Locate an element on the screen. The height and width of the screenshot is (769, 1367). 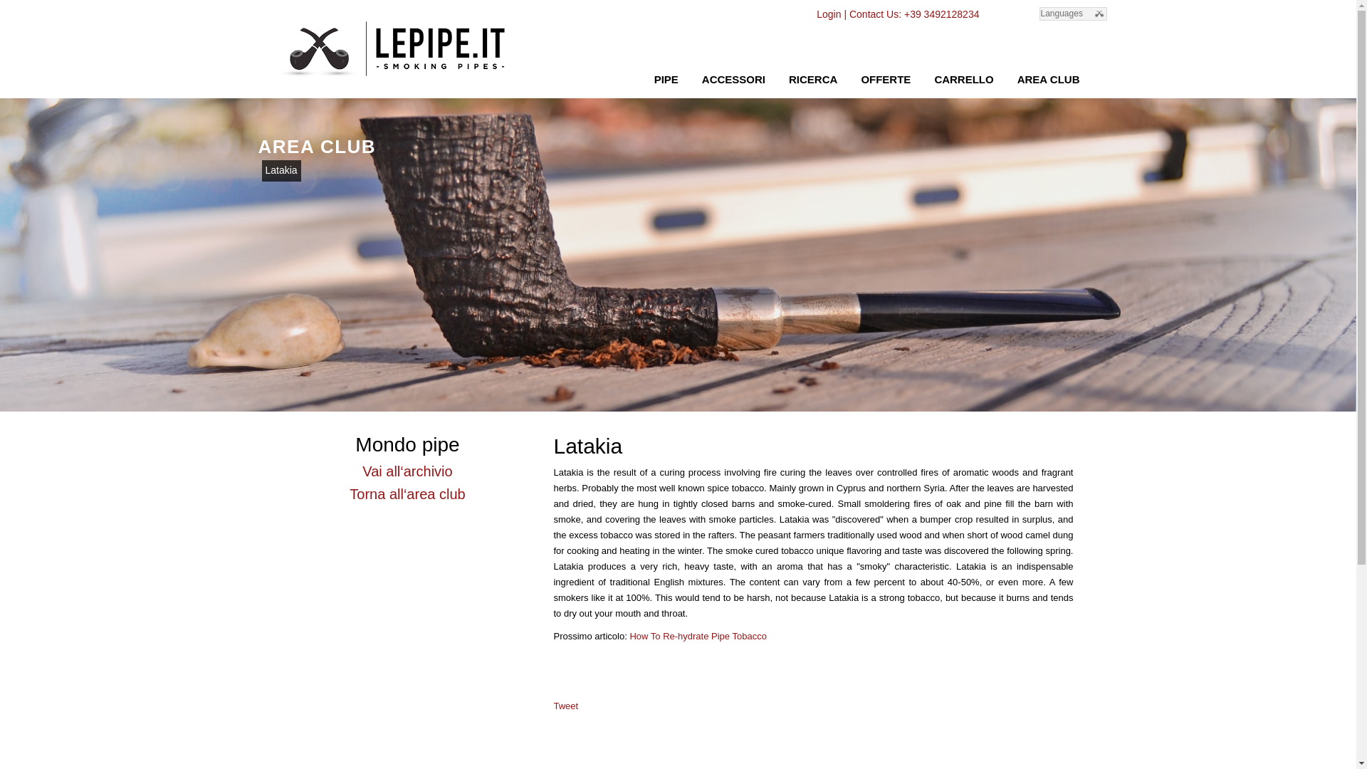
CARRELLO is located at coordinates (963, 78).